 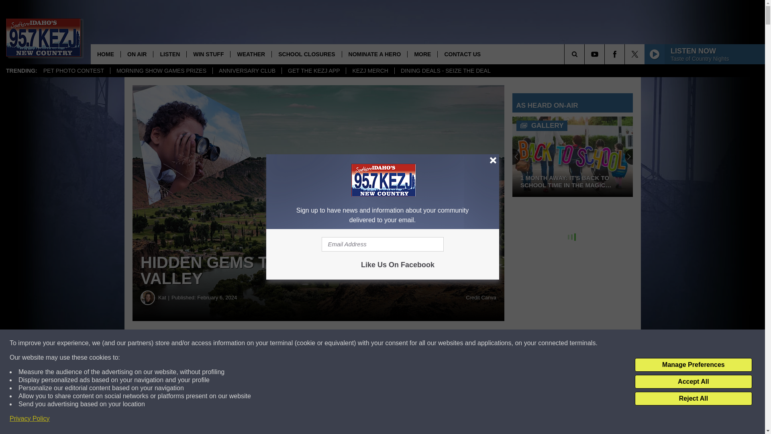 What do you see at coordinates (73, 71) in the screenshot?
I see `PET PHOTO CONTEST` at bounding box center [73, 71].